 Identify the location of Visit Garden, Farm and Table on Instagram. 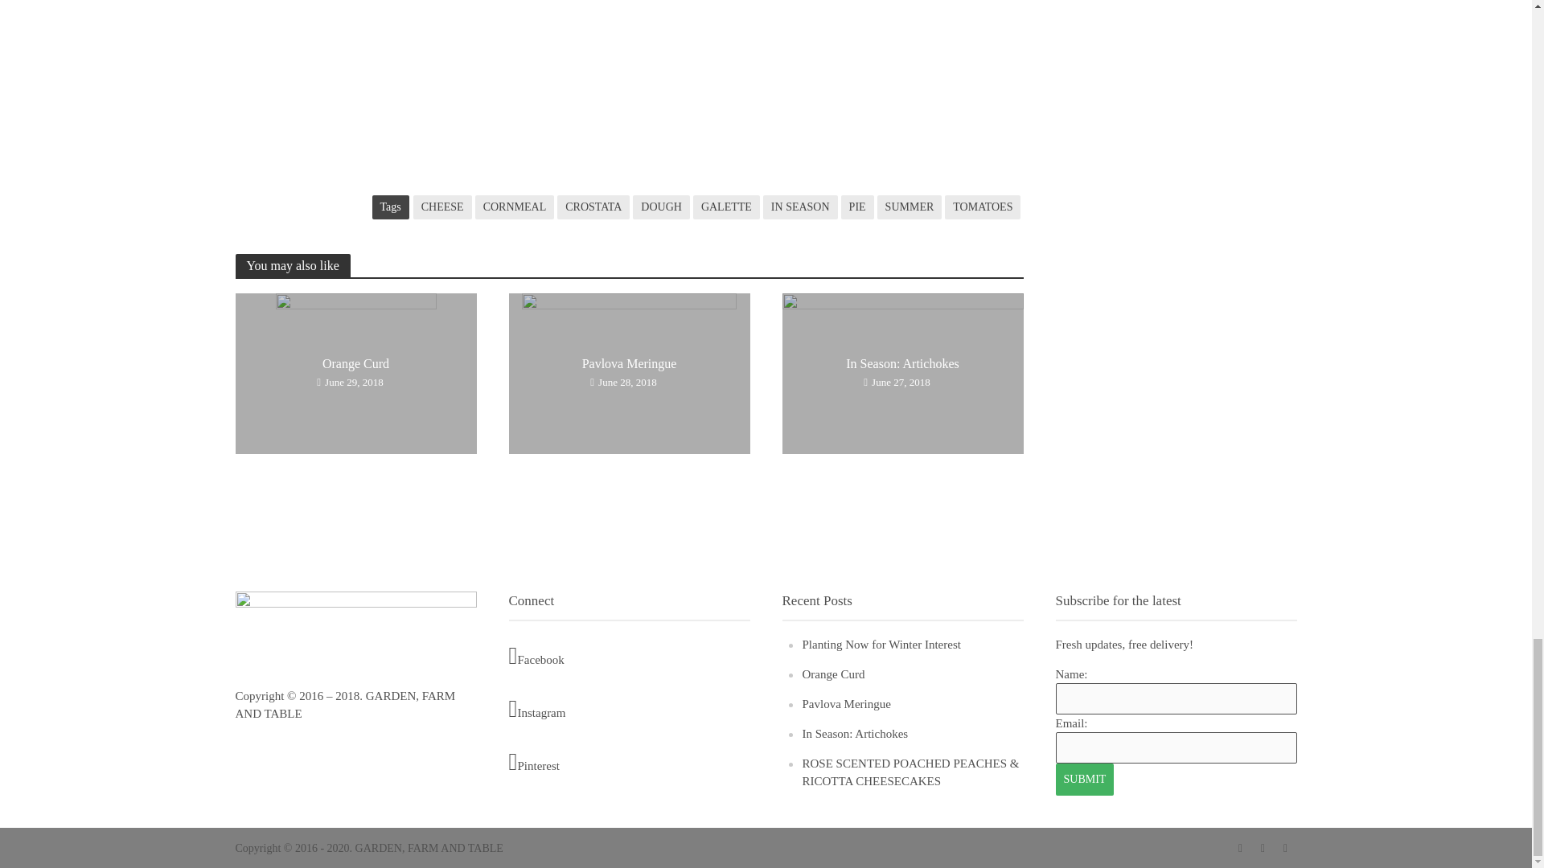
(628, 709).